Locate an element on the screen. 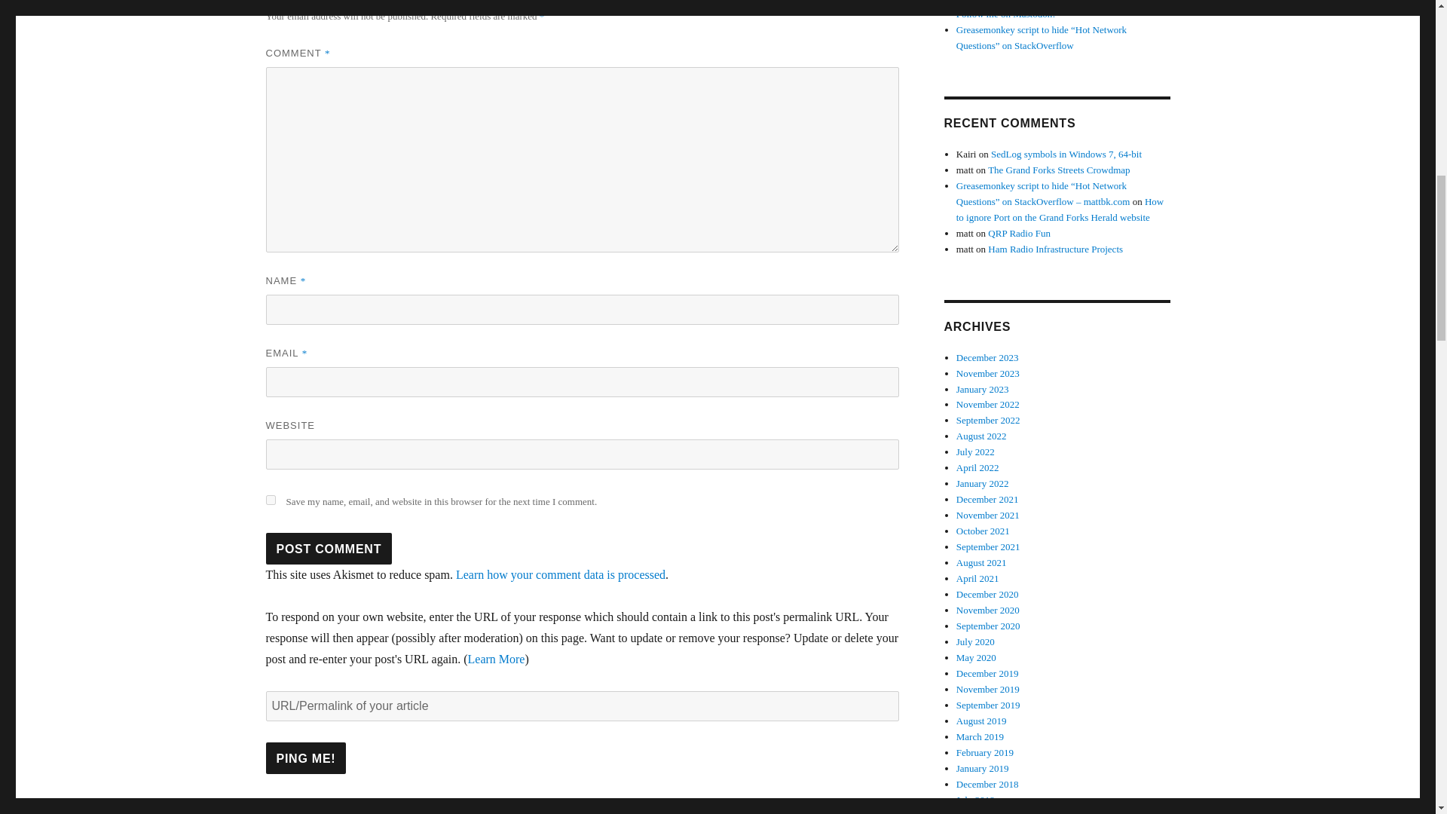 The height and width of the screenshot is (814, 1447). Northern Plains Athletics: End of an Era is located at coordinates (1036, 2).